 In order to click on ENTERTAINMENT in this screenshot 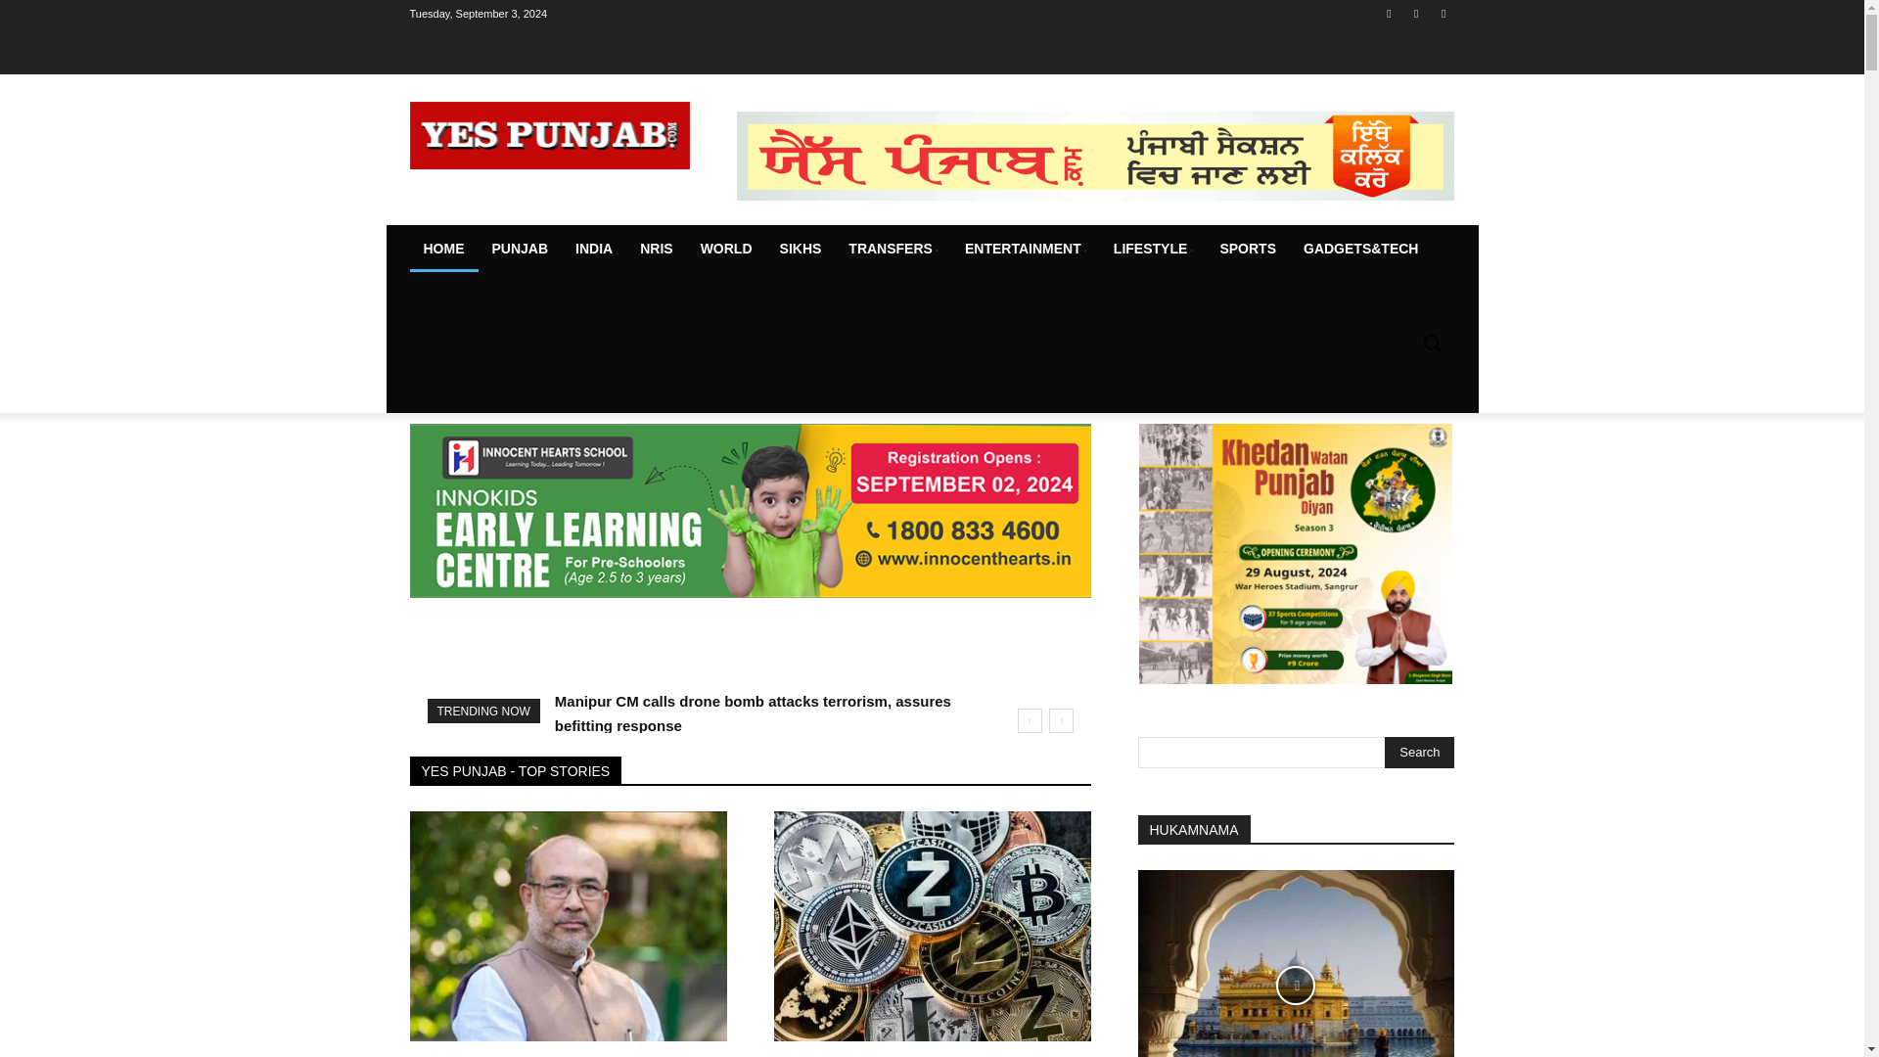, I will do `click(1025, 249)`.